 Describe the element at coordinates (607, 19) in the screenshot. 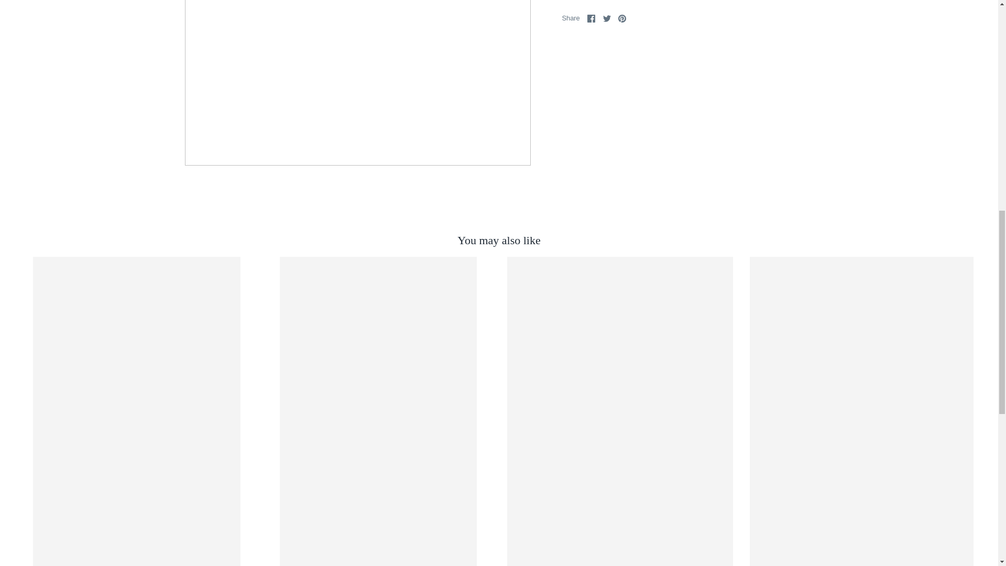

I see `Twitter` at that location.